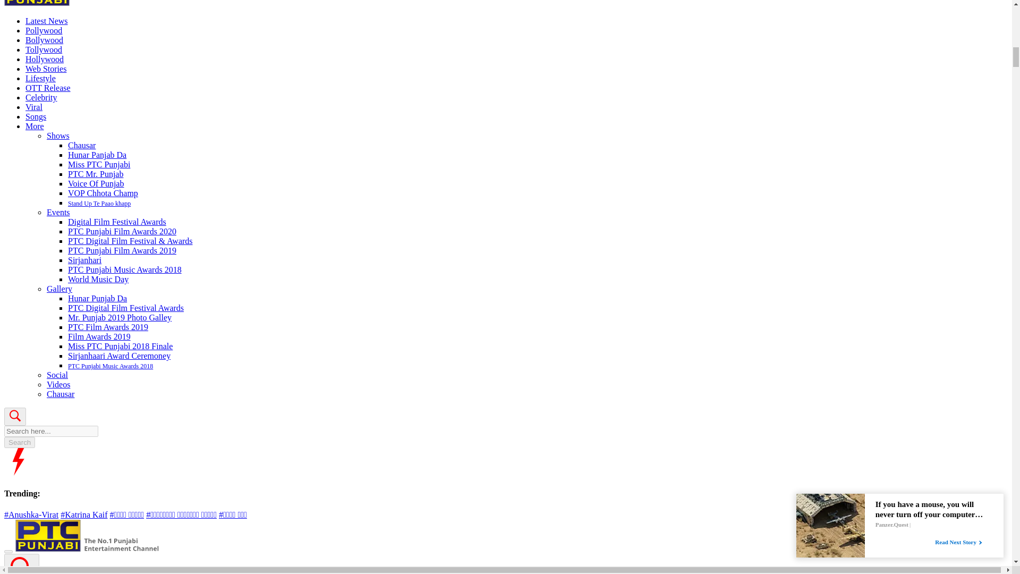  What do you see at coordinates (103, 193) in the screenshot?
I see `VOP Chhota Champ` at bounding box center [103, 193].